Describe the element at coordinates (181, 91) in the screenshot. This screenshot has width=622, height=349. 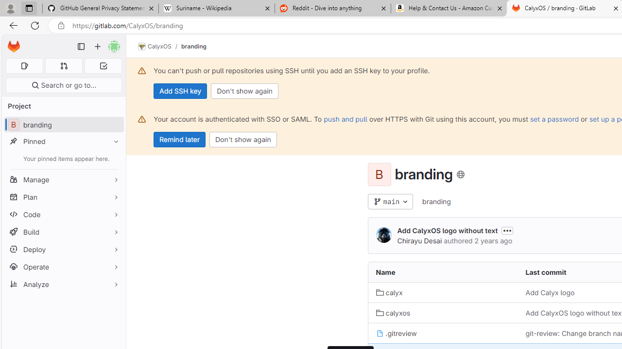
I see `Add SSH key` at that location.